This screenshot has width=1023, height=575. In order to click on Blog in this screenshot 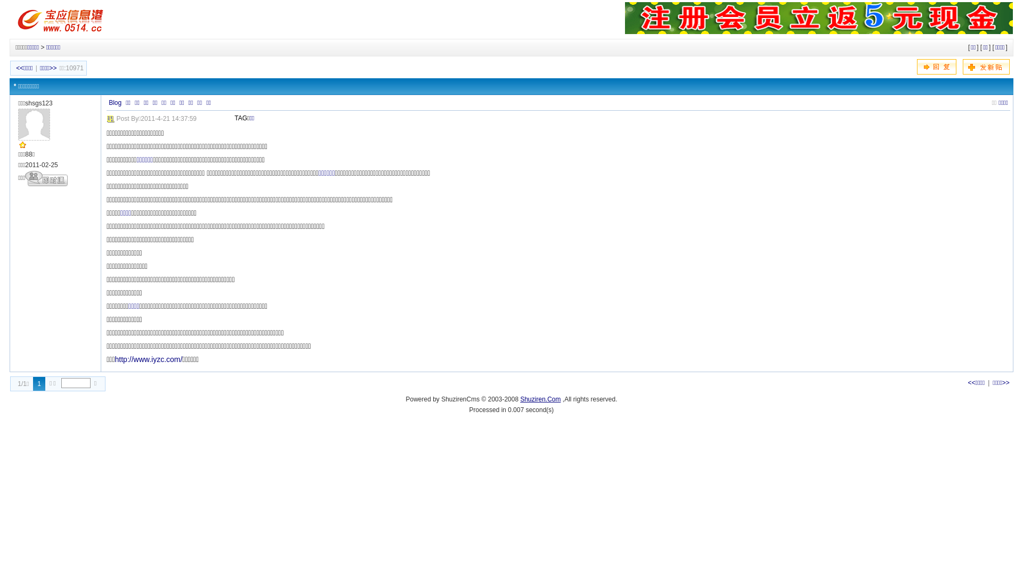, I will do `click(115, 103)`.